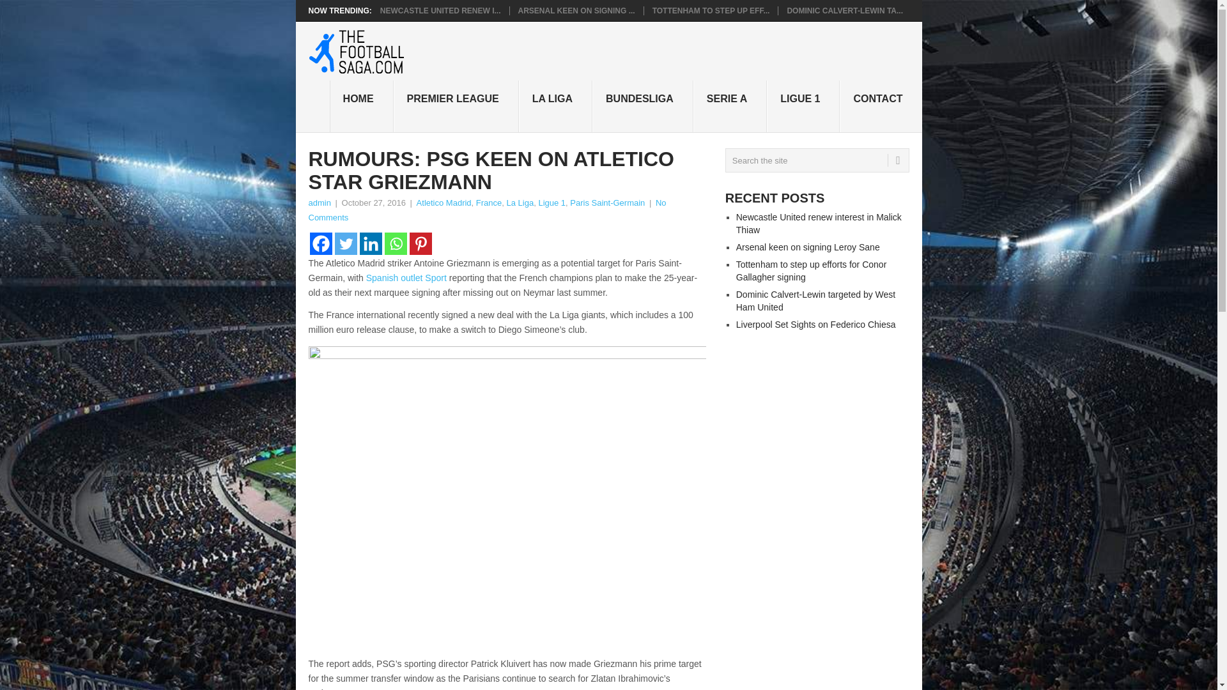 This screenshot has height=690, width=1227. I want to click on Atletico Madrid, so click(444, 203).